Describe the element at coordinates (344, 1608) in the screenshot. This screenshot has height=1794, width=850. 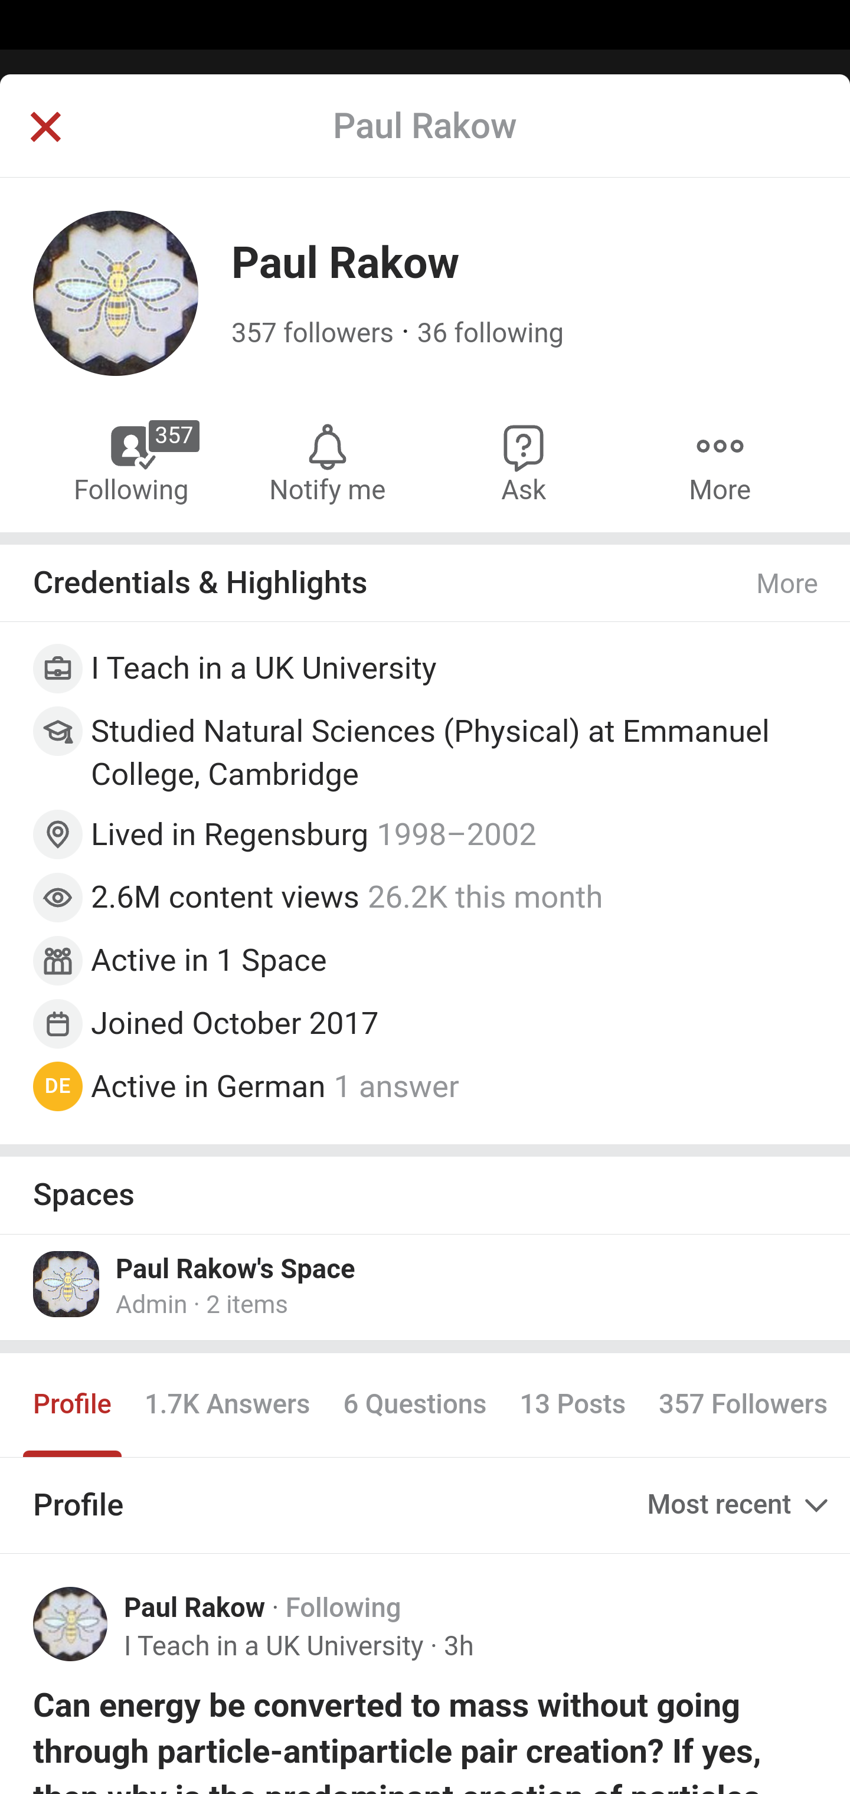
I see `Following` at that location.